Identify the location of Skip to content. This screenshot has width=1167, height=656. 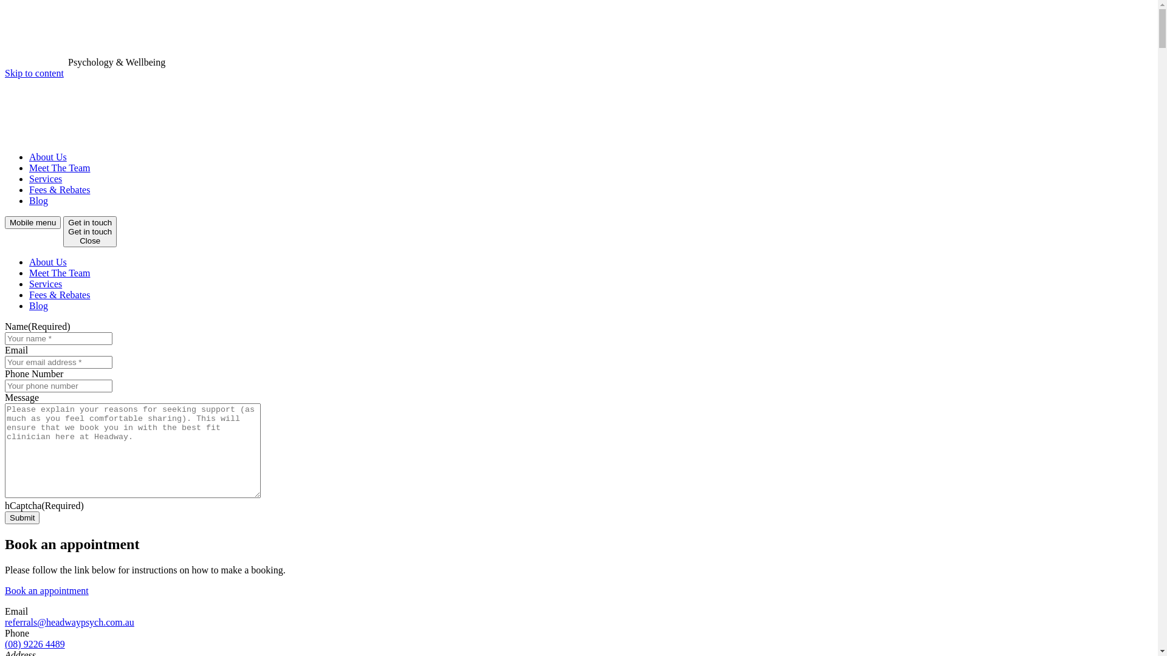
(34, 73).